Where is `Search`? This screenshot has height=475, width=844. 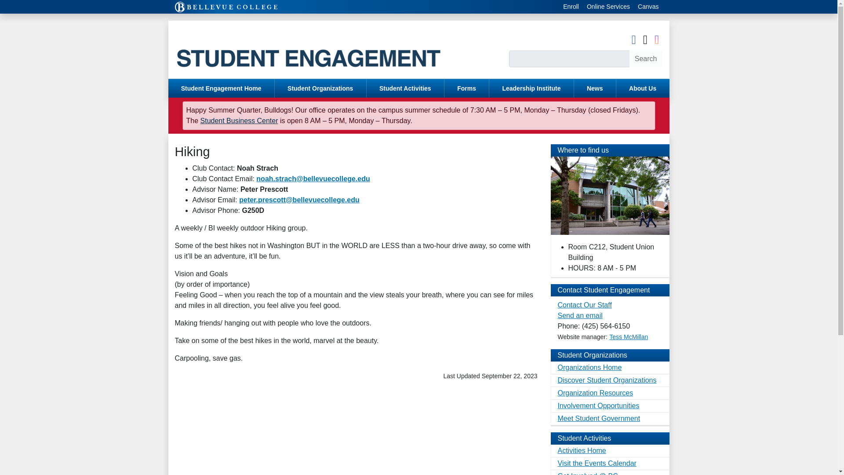 Search is located at coordinates (645, 59).